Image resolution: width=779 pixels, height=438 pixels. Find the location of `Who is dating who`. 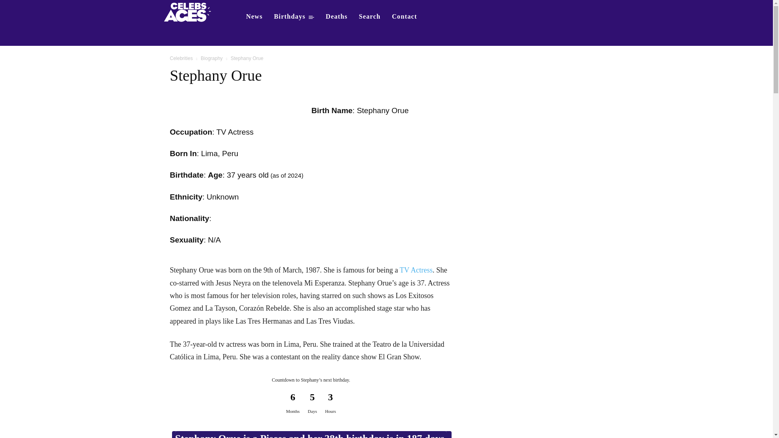

Who is dating who is located at coordinates (190, 11).